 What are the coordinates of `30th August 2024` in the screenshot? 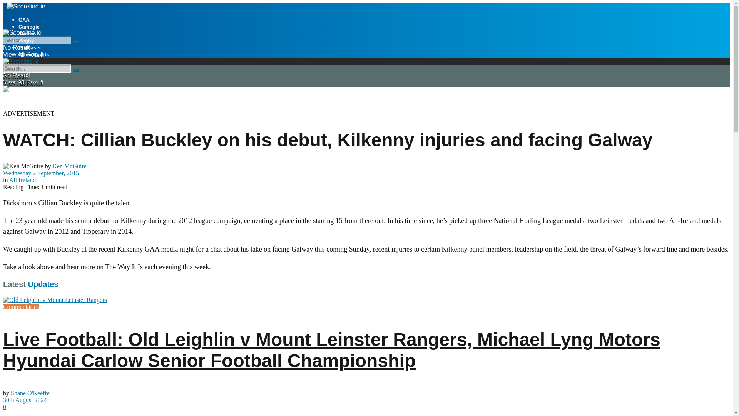 It's located at (25, 400).